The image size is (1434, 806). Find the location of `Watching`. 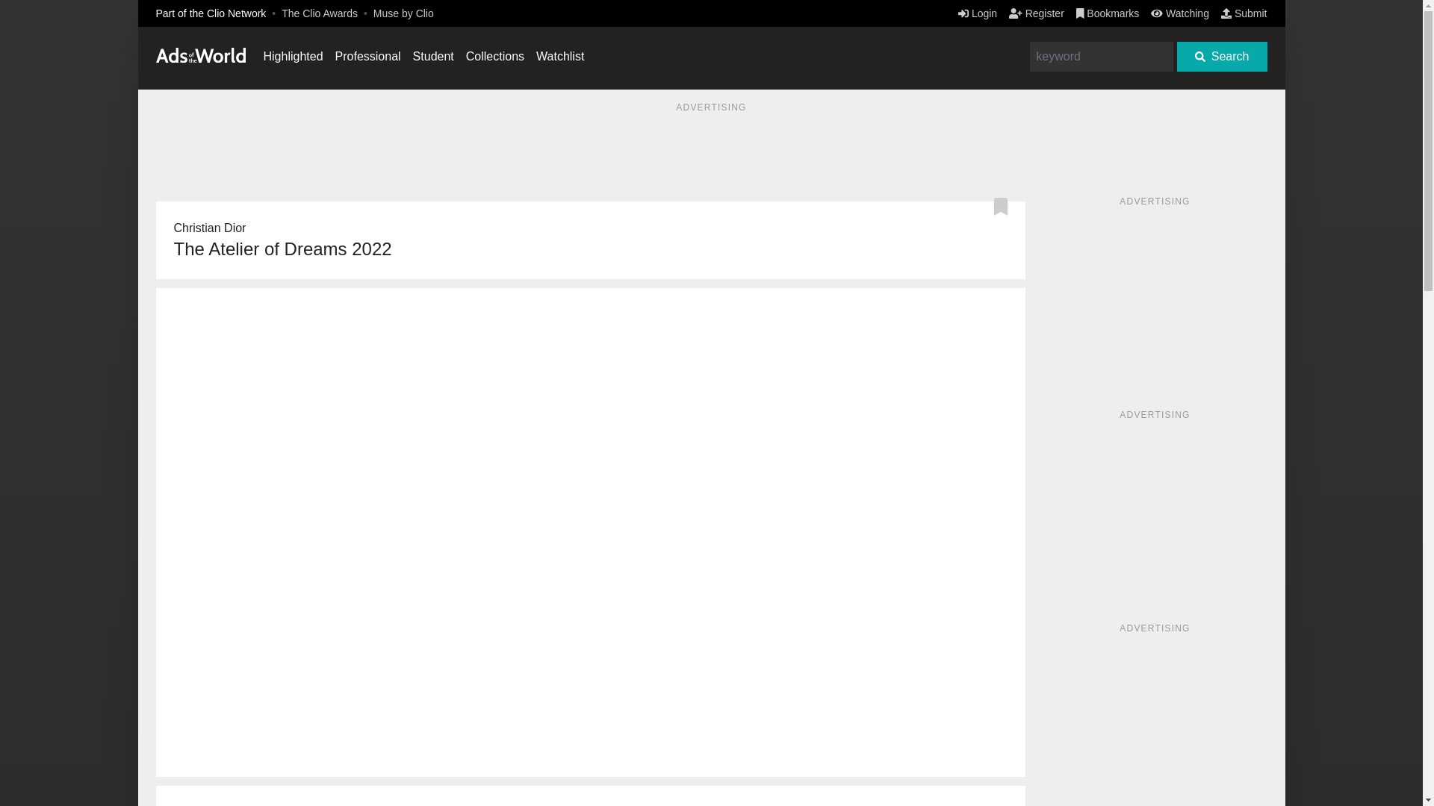

Watching is located at coordinates (1180, 13).